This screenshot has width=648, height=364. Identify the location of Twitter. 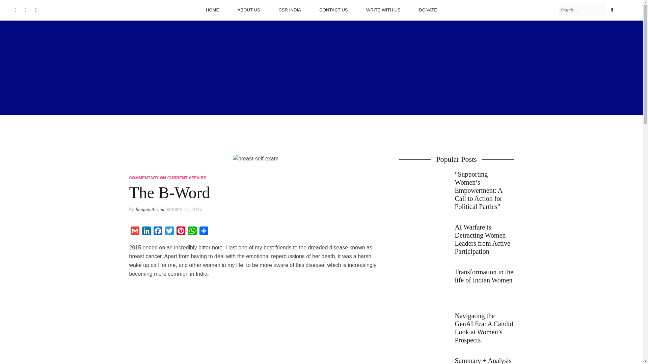
(169, 232).